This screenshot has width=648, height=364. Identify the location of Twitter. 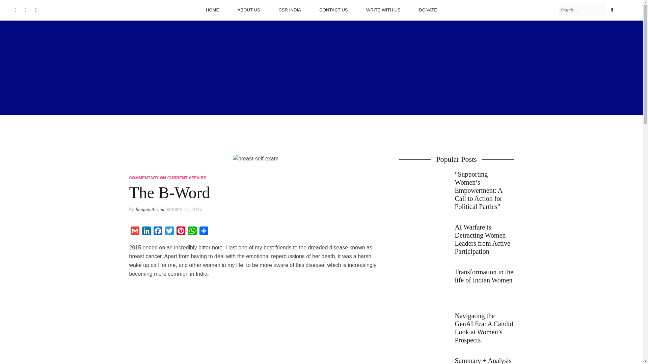
(169, 232).